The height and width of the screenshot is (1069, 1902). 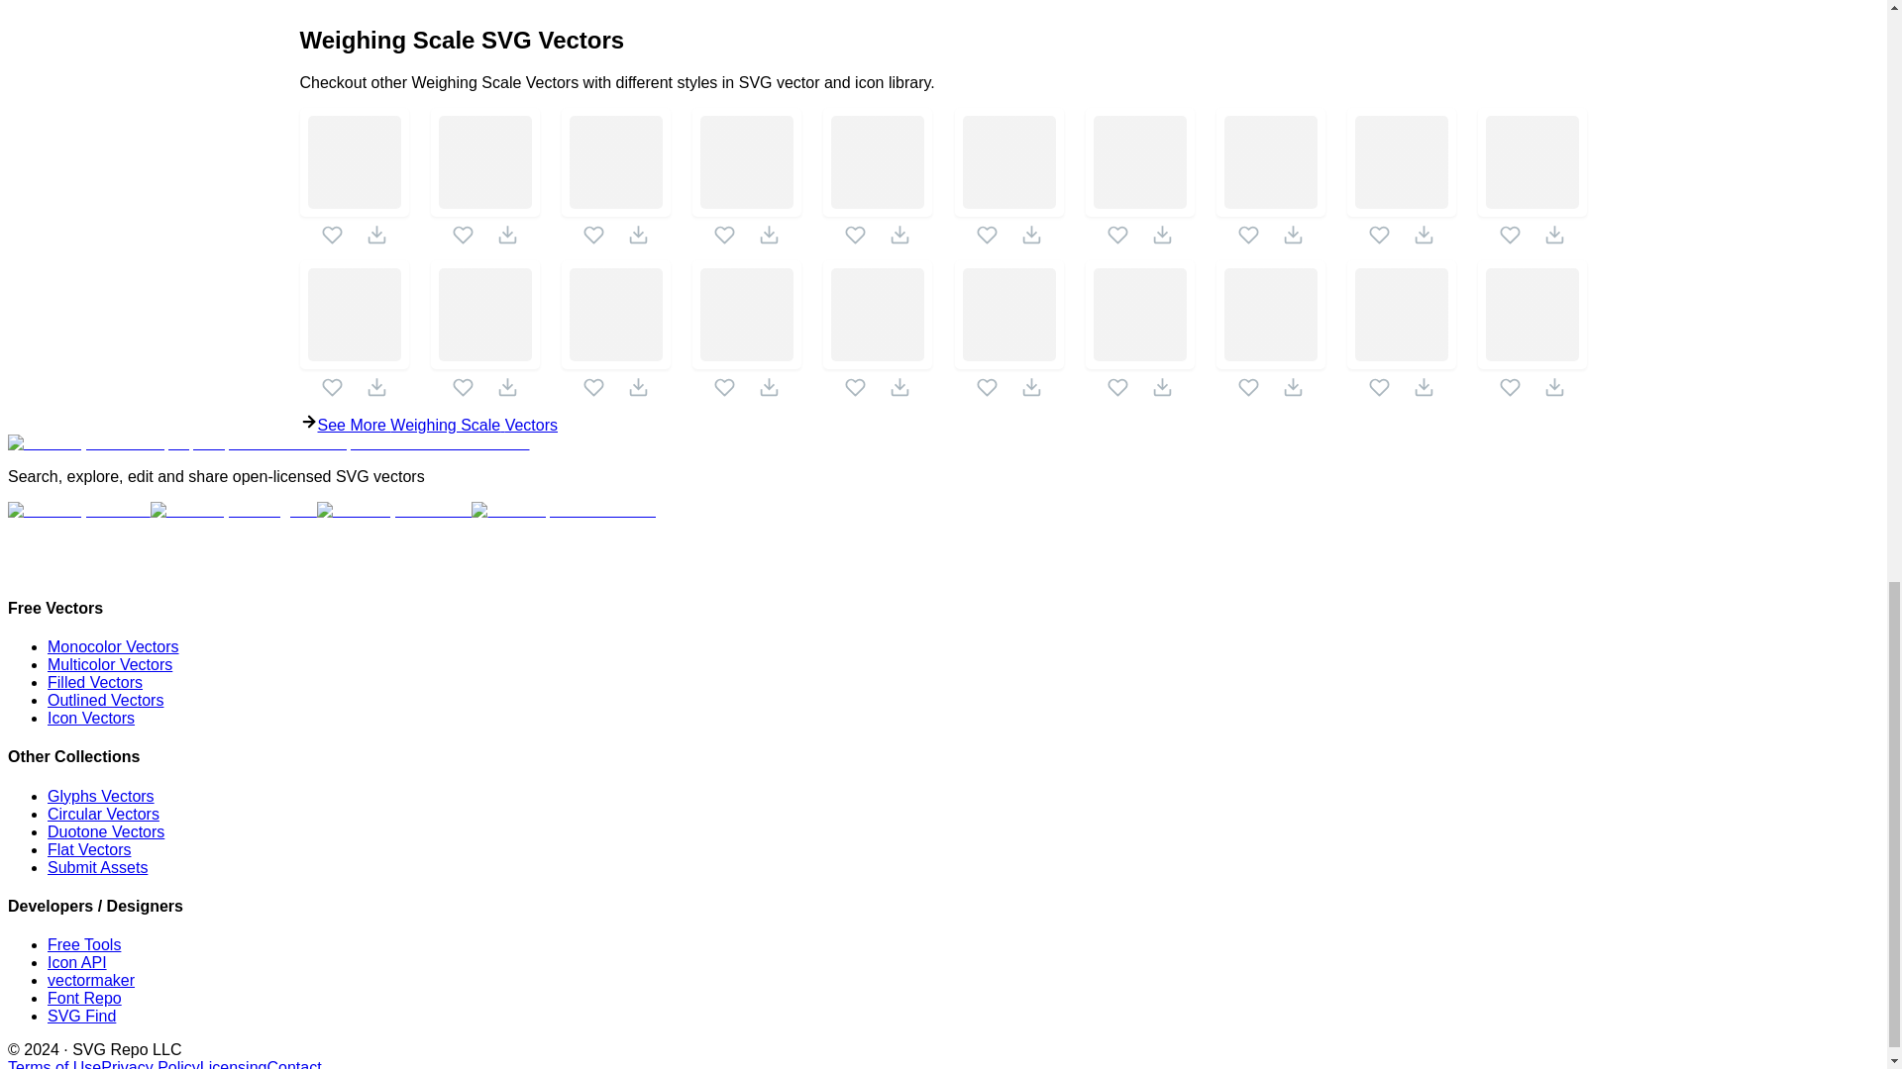 What do you see at coordinates (91, 719) in the screenshot?
I see `Icon Vectors` at bounding box center [91, 719].